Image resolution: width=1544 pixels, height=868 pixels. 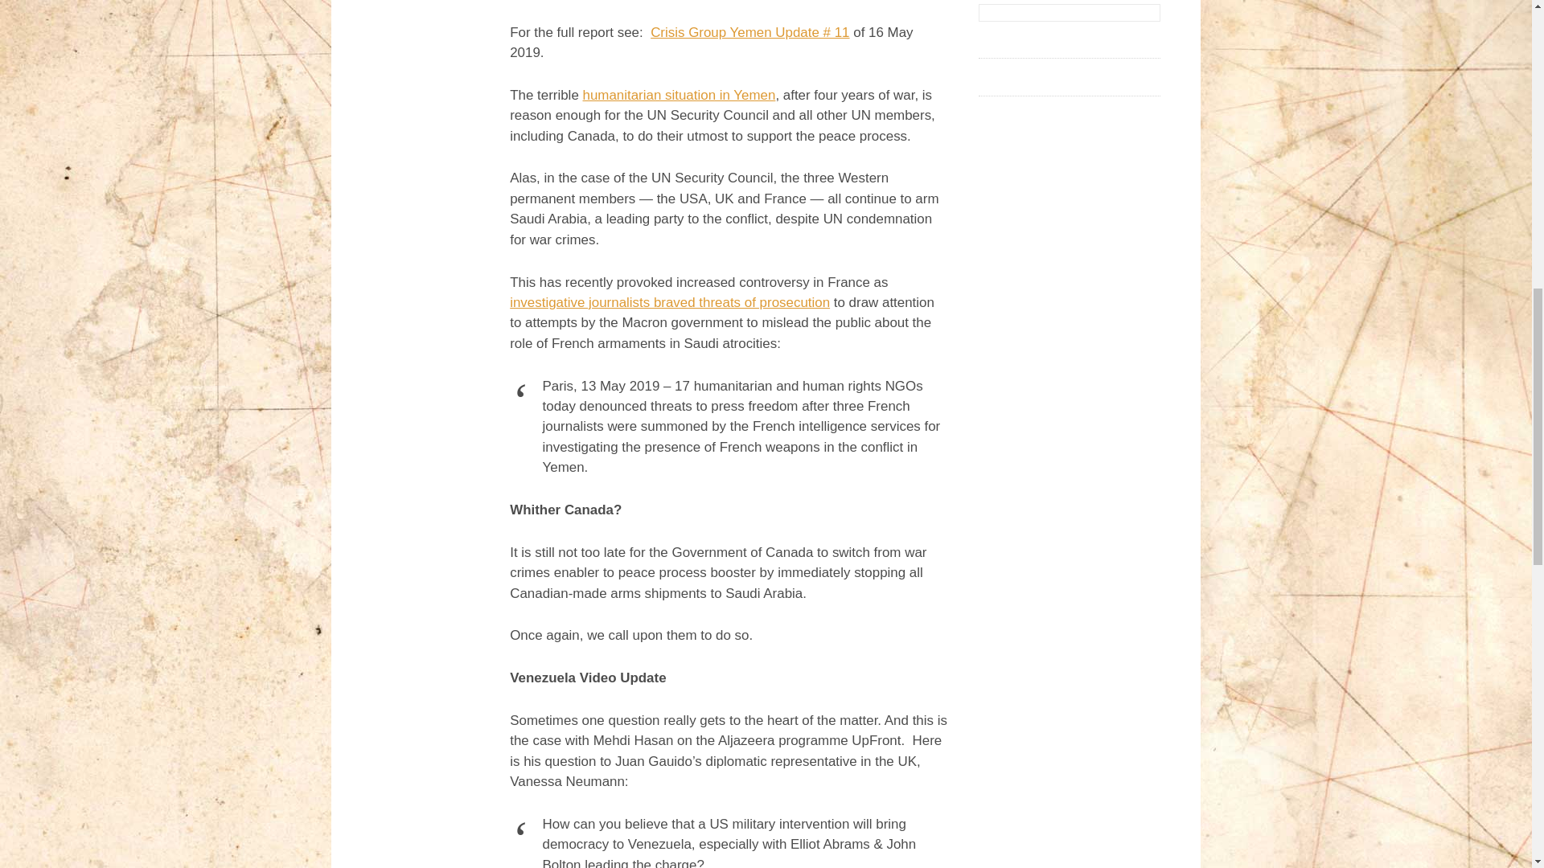 I want to click on humanitarian situation in Yemen, so click(x=678, y=95).